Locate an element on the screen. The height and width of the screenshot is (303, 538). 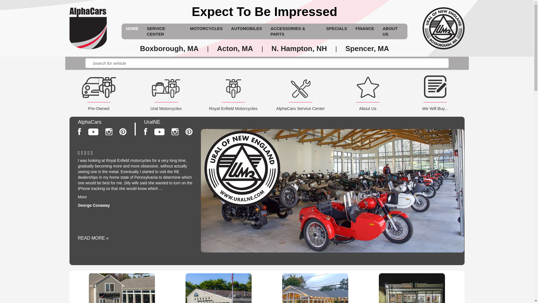
MOTORCYCLES is located at coordinates (206, 29).